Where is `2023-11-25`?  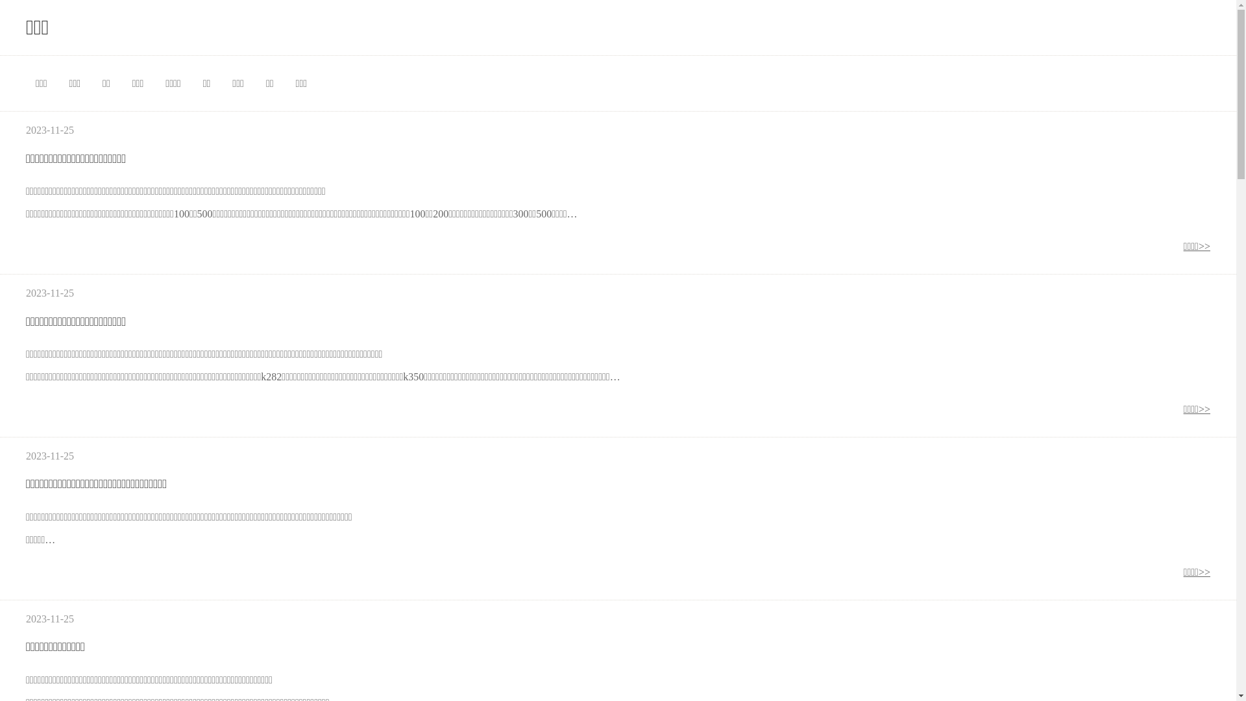
2023-11-25 is located at coordinates (50, 293).